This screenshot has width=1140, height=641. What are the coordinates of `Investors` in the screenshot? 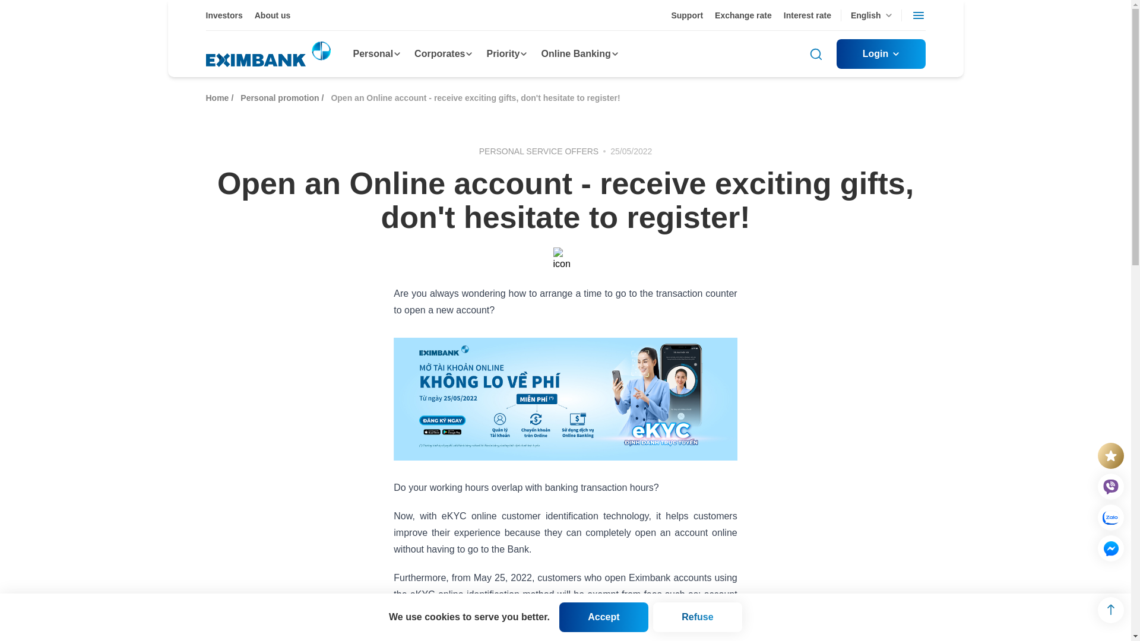 It's located at (223, 15).